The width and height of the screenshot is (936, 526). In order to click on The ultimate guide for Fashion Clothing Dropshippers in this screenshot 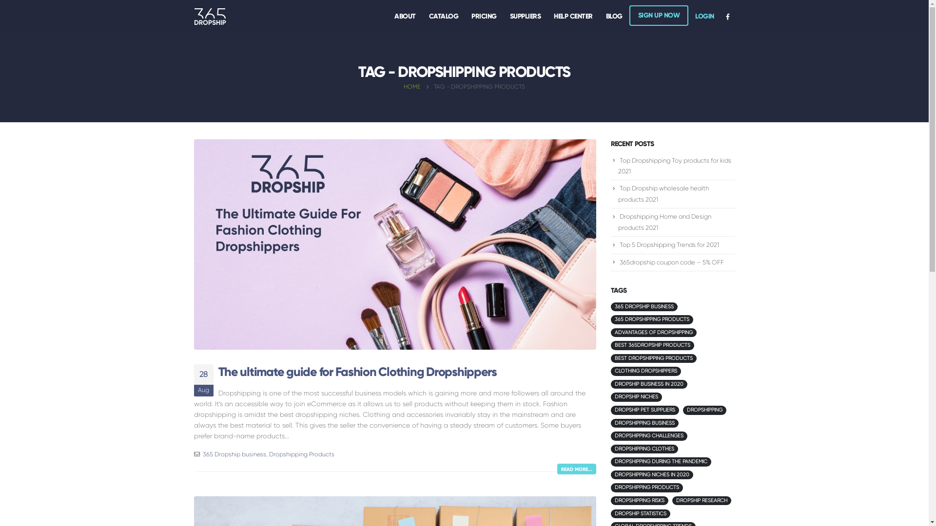, I will do `click(358, 372)`.